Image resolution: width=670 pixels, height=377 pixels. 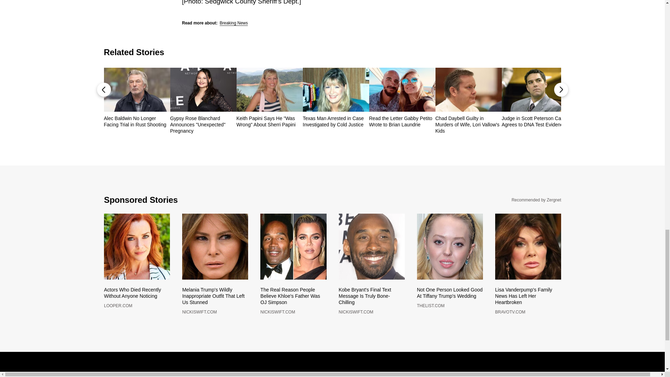 What do you see at coordinates (402, 121) in the screenshot?
I see `Read the Letter Gabby Petito Wrote to Brian Laundrie` at bounding box center [402, 121].